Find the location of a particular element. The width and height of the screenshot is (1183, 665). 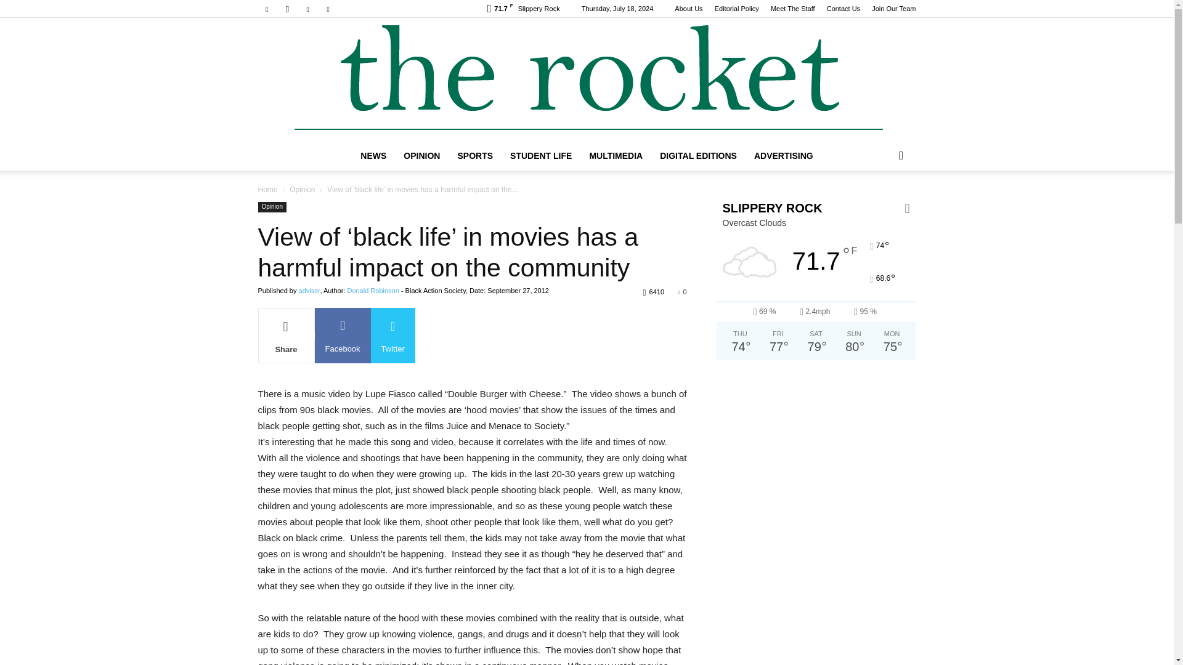

MULTIMEDIA is located at coordinates (616, 155).